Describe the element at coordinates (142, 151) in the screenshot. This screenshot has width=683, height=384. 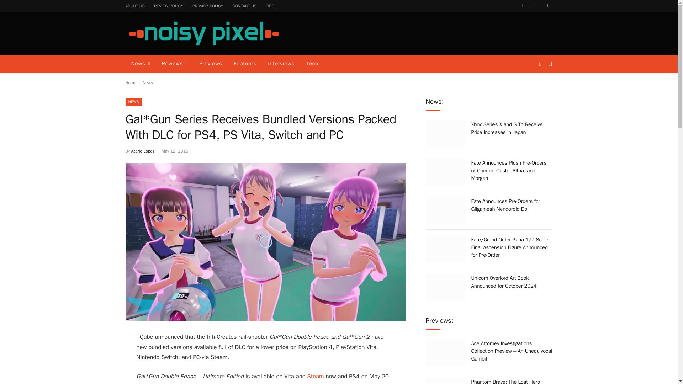
I see `Azario Lopez` at that location.